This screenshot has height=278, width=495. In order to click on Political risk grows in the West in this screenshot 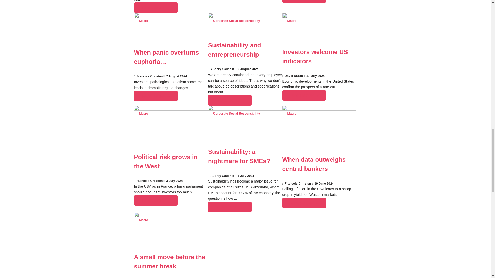, I will do `click(171, 109)`.